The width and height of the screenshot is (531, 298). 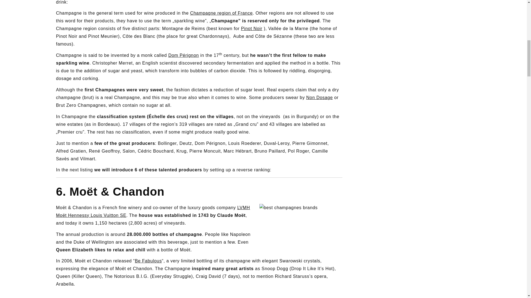 I want to click on Be Fabulous, so click(x=148, y=261).